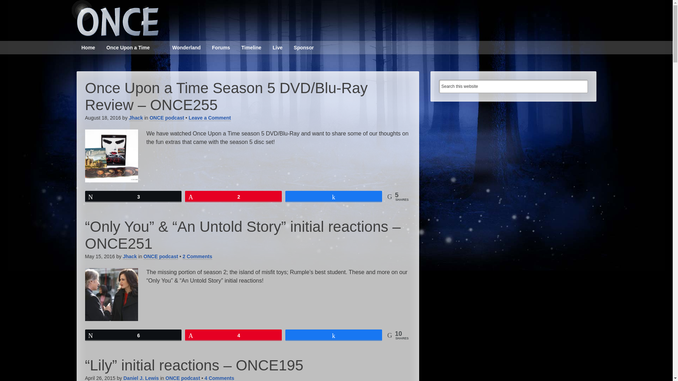 This screenshot has width=678, height=381. Describe the element at coordinates (304, 47) in the screenshot. I see `Sponsor` at that location.